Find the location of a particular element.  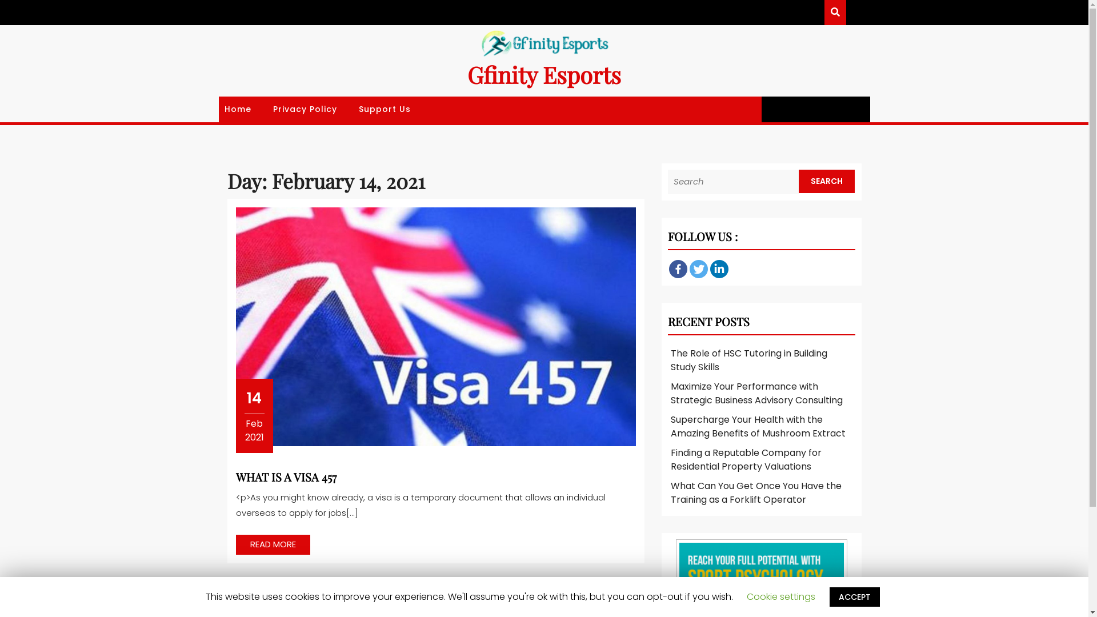

Privacy Policy is located at coordinates (310, 110).